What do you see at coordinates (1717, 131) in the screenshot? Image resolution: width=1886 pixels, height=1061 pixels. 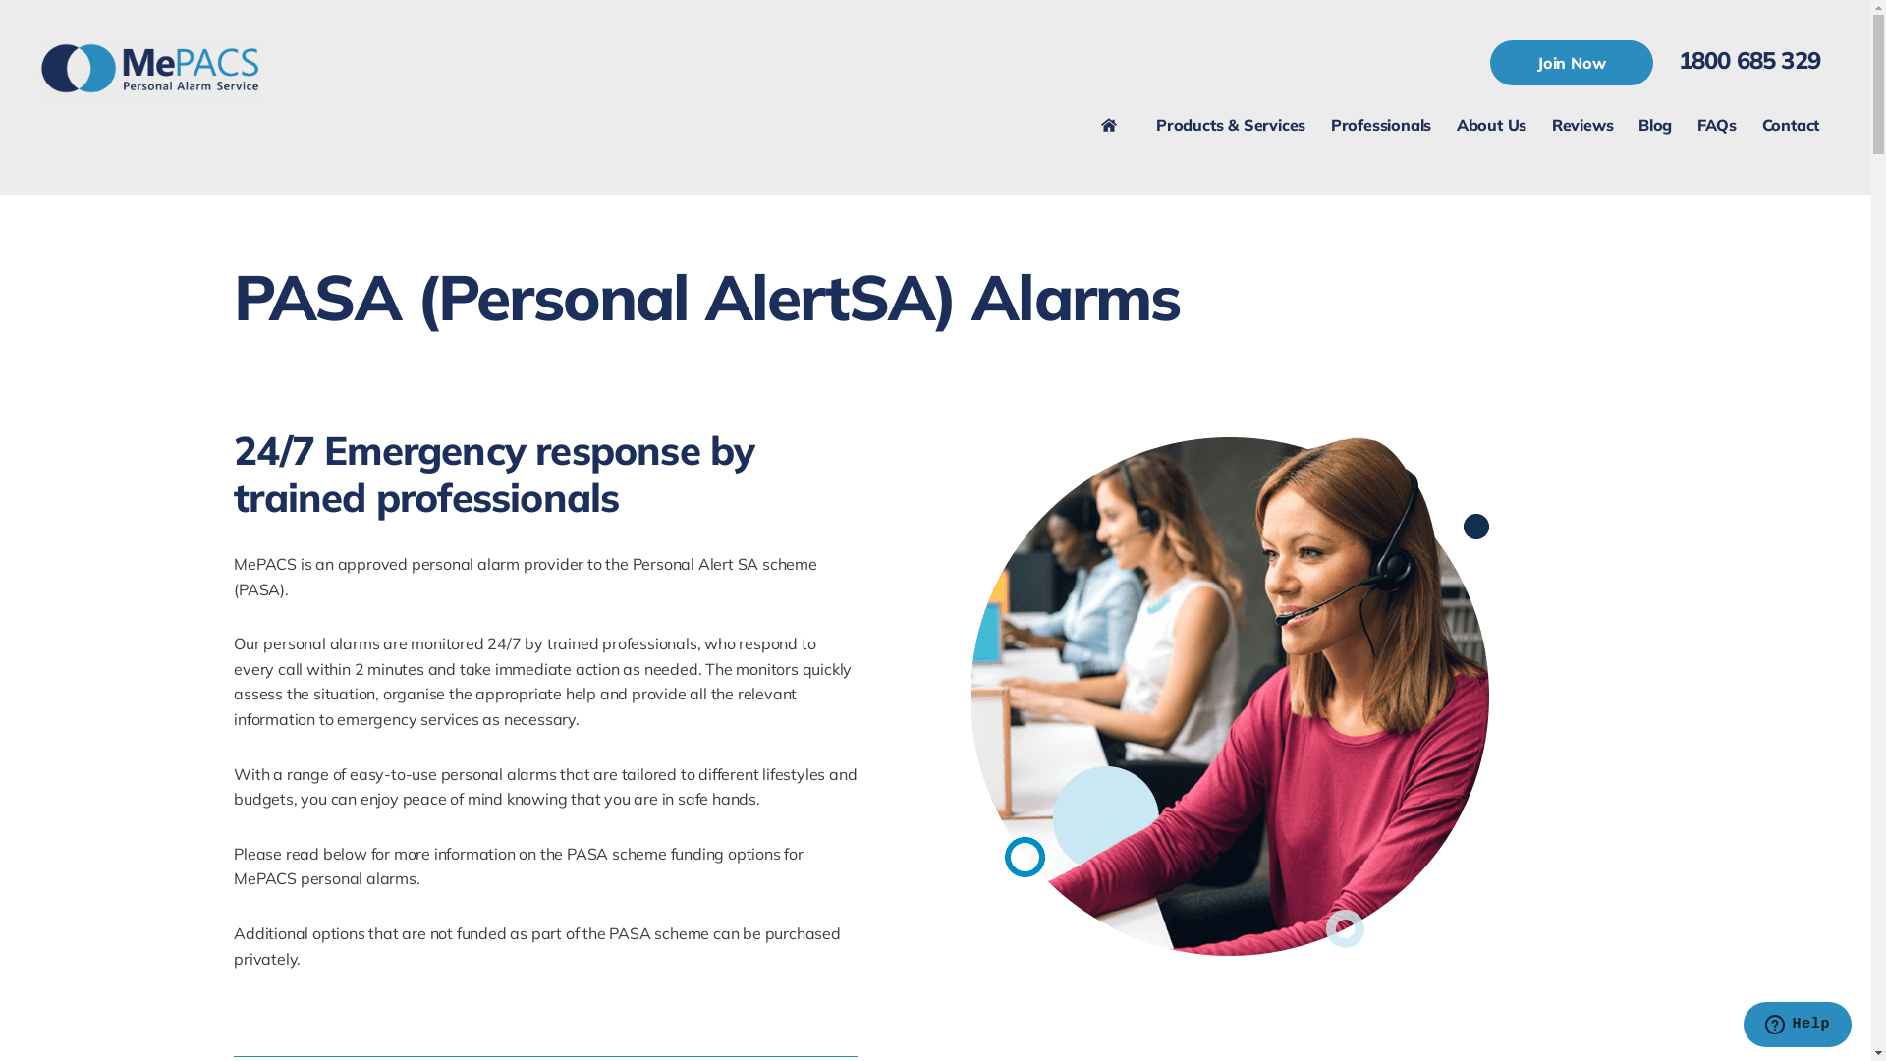 I see `FAQs` at bounding box center [1717, 131].